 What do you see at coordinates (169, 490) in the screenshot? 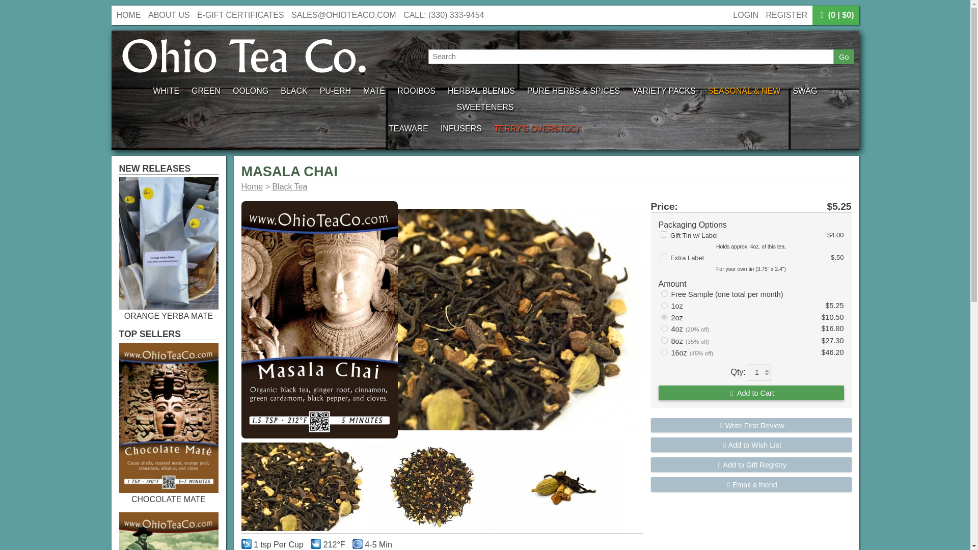
I see `Chocolate Mate` at bounding box center [169, 490].